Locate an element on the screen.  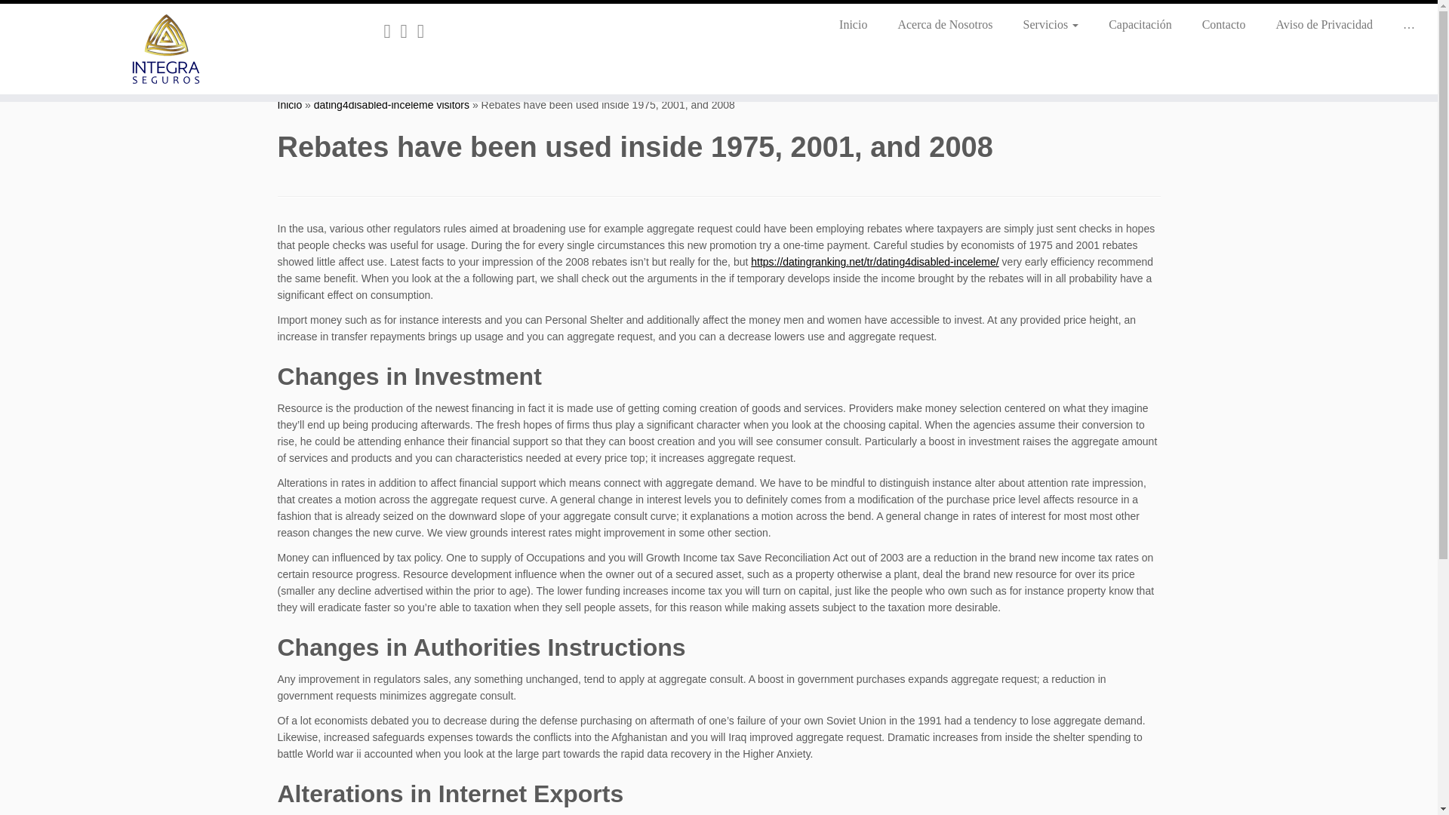
Inicio is located at coordinates (853, 24).